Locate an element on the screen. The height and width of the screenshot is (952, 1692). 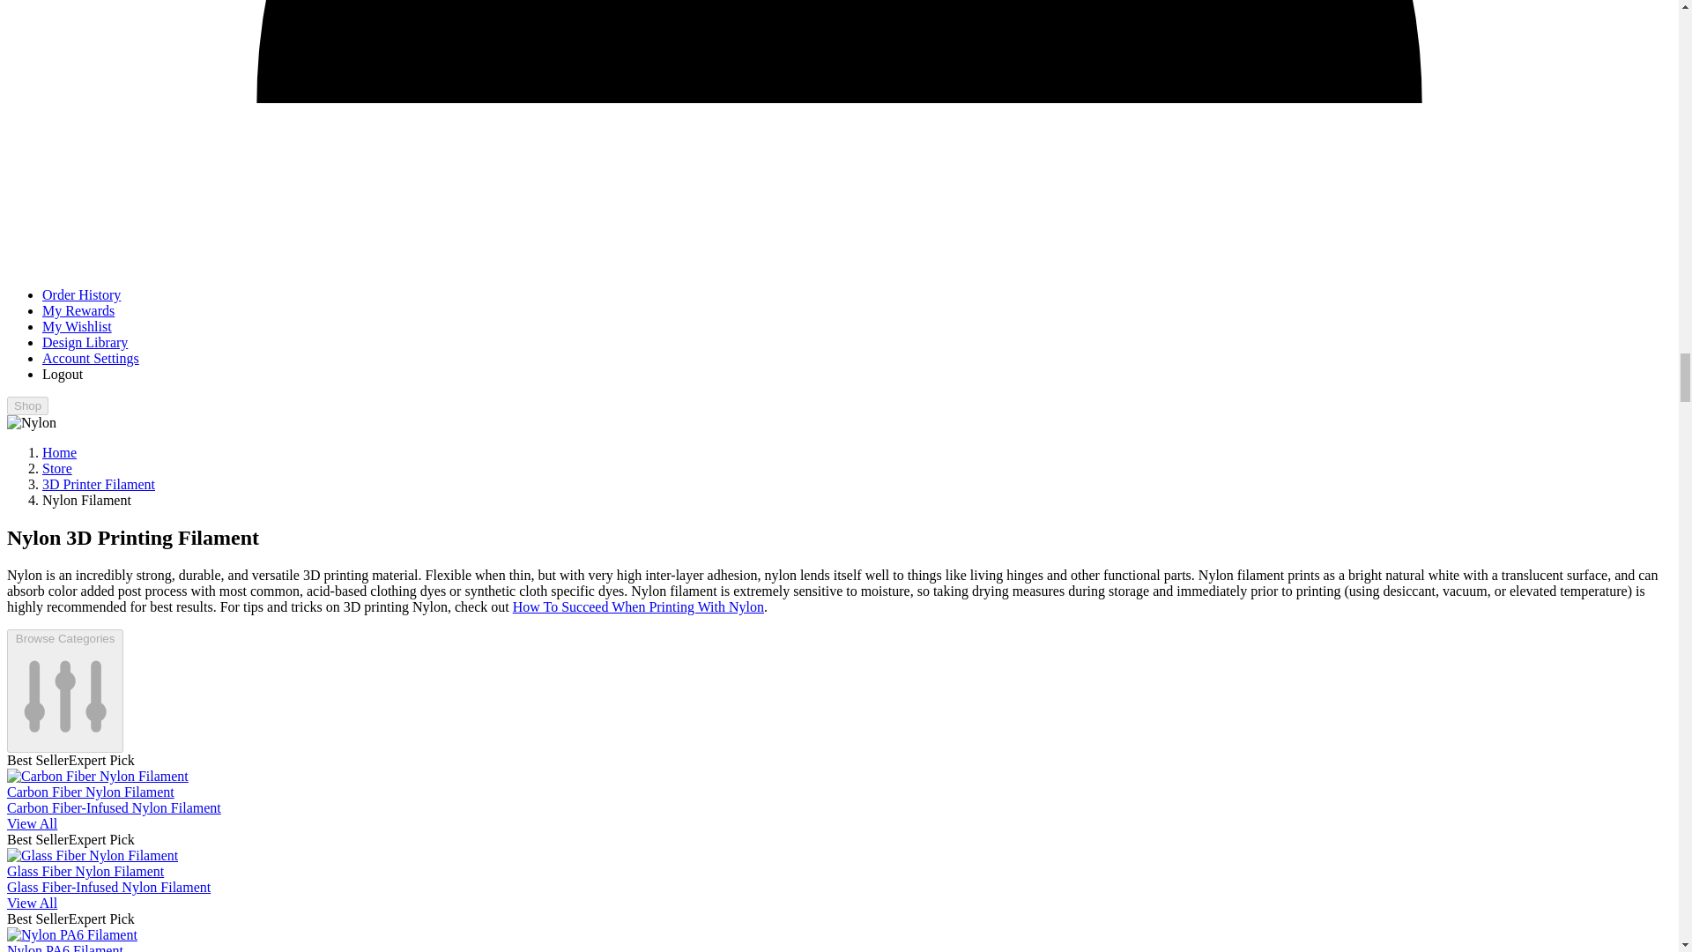
Account Settings is located at coordinates (90, 358).